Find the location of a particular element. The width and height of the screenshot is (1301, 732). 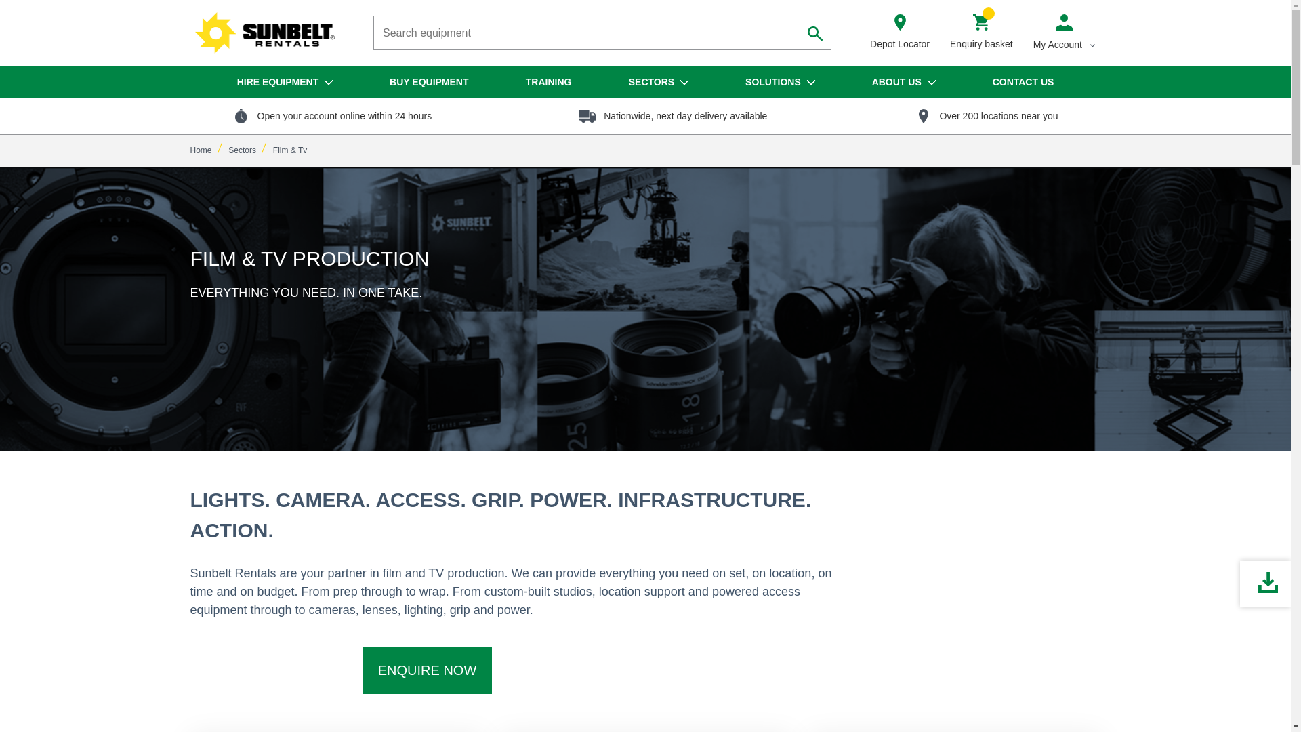

Depot Locator is located at coordinates (900, 33).